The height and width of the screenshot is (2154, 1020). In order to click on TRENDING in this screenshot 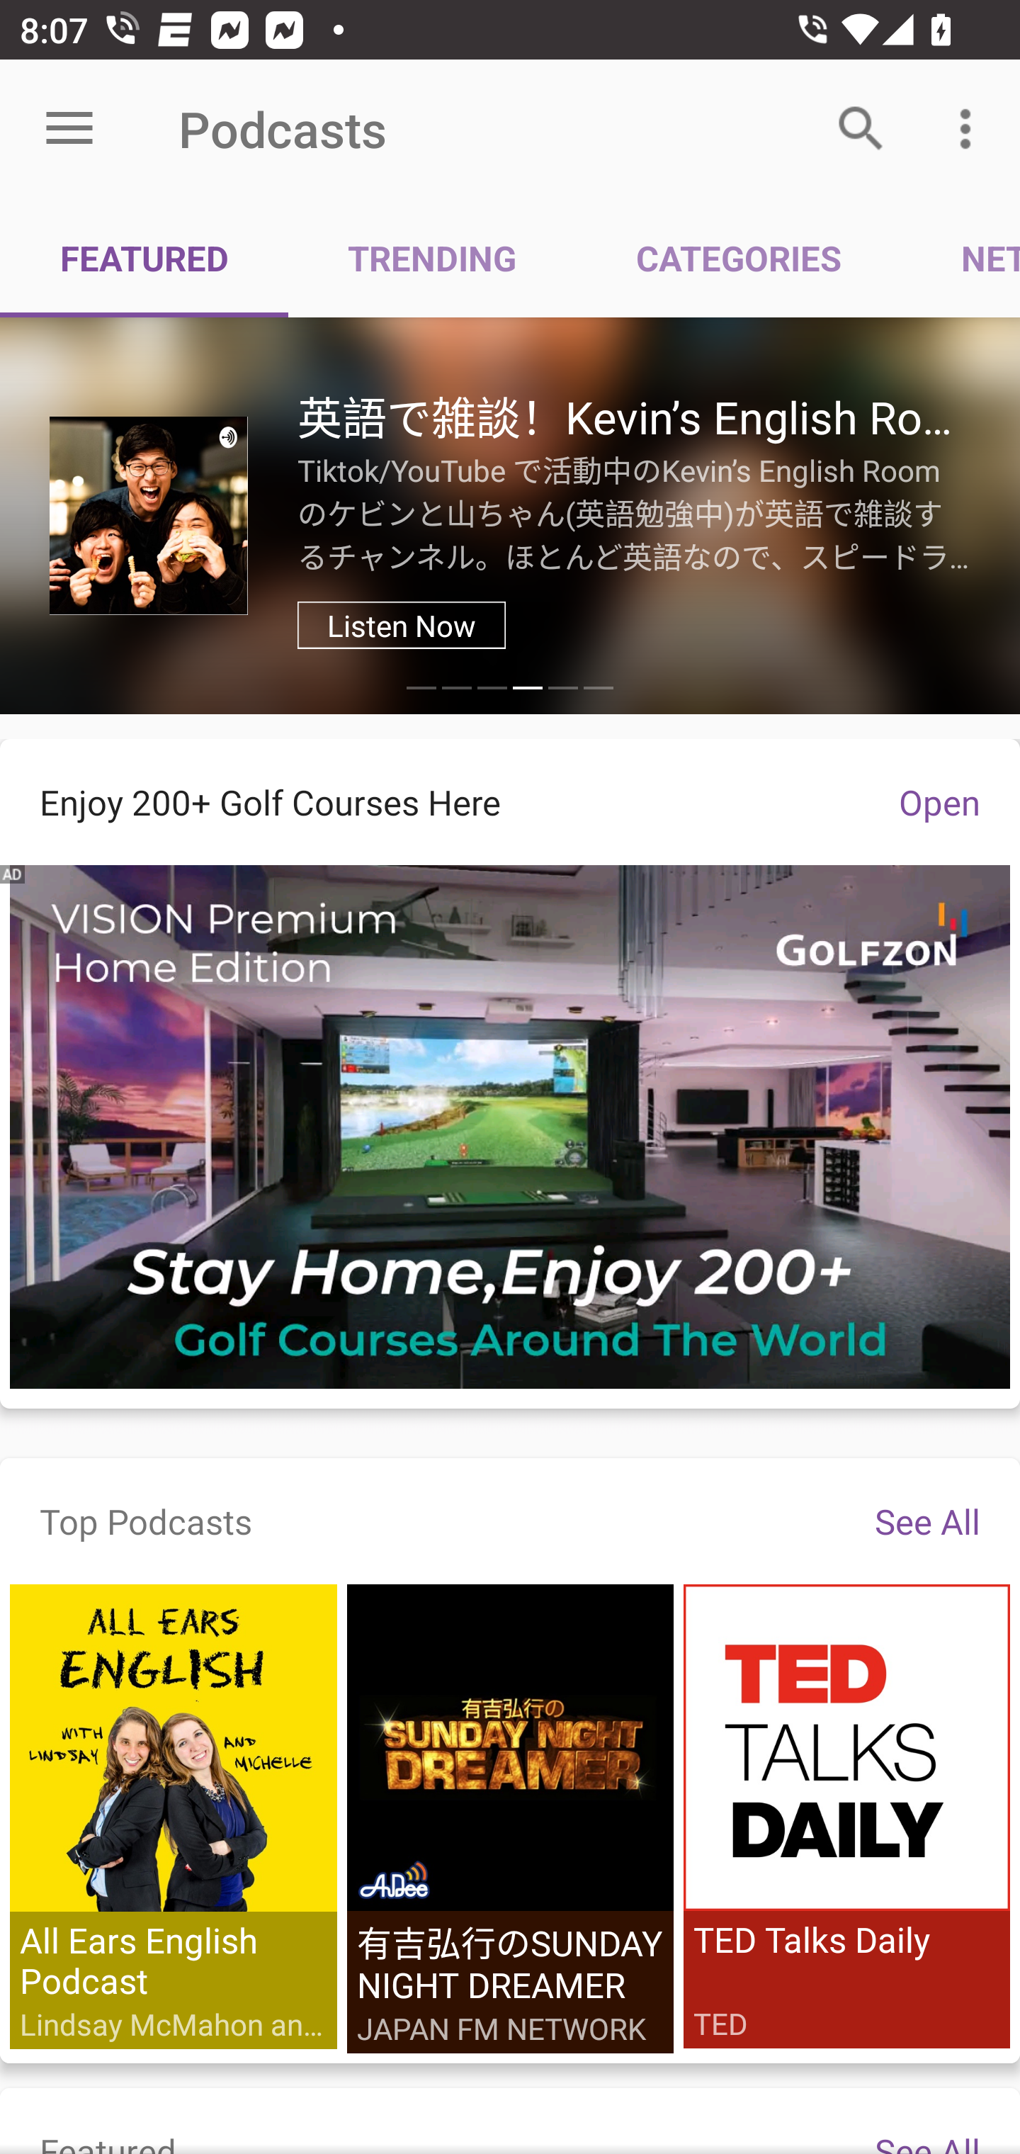, I will do `click(432, 256)`.